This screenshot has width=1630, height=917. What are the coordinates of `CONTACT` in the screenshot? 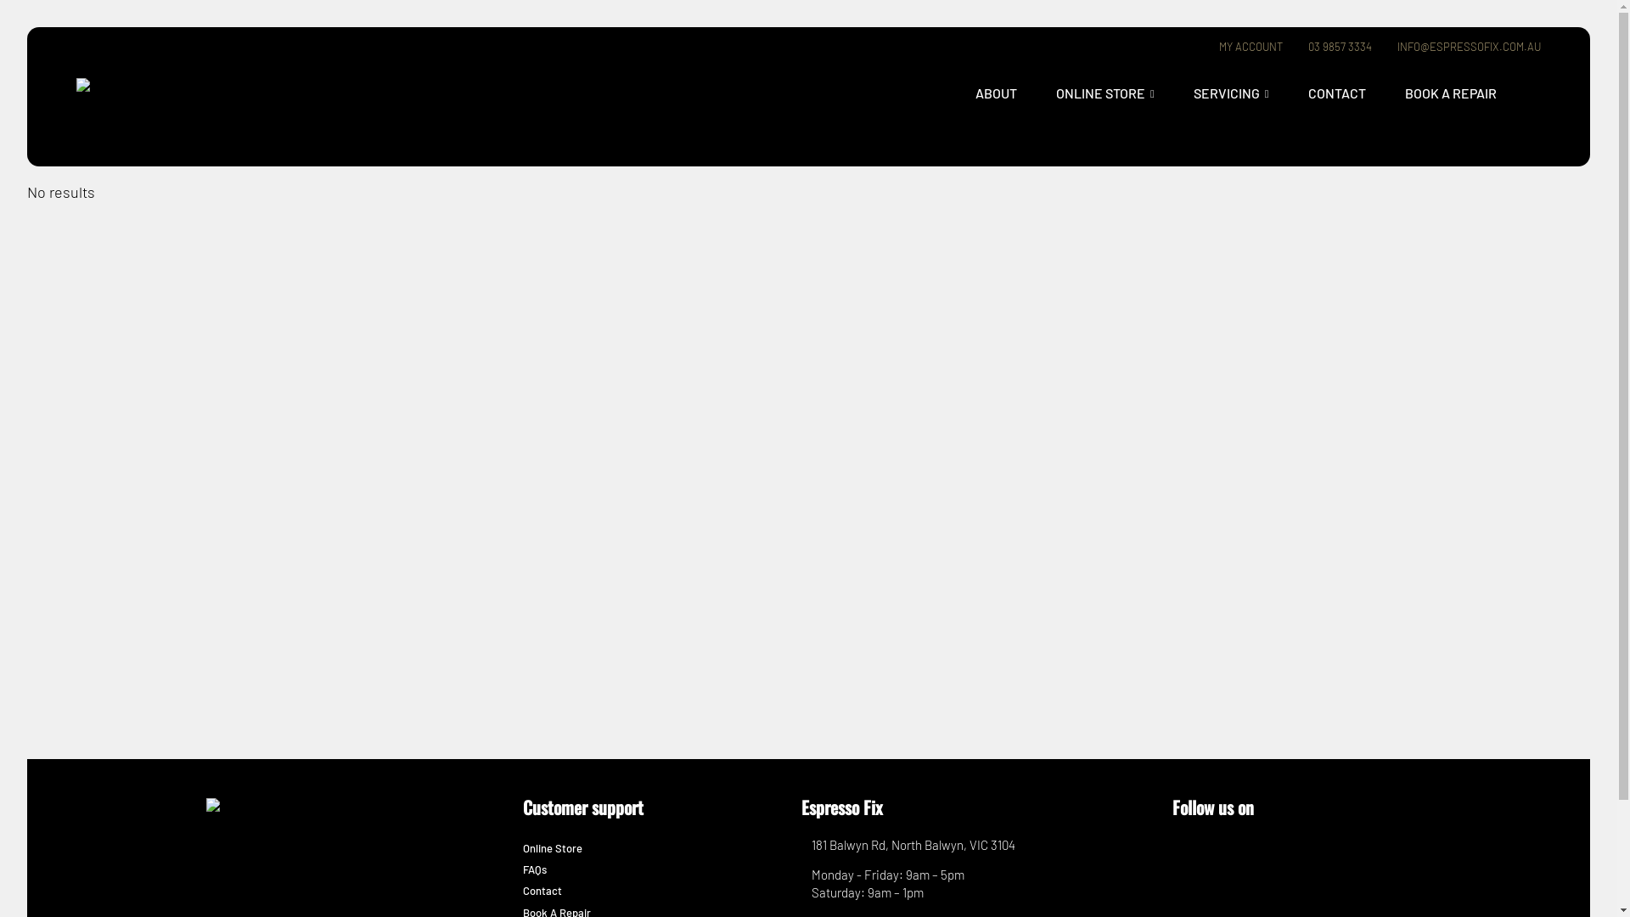 It's located at (1337, 93).